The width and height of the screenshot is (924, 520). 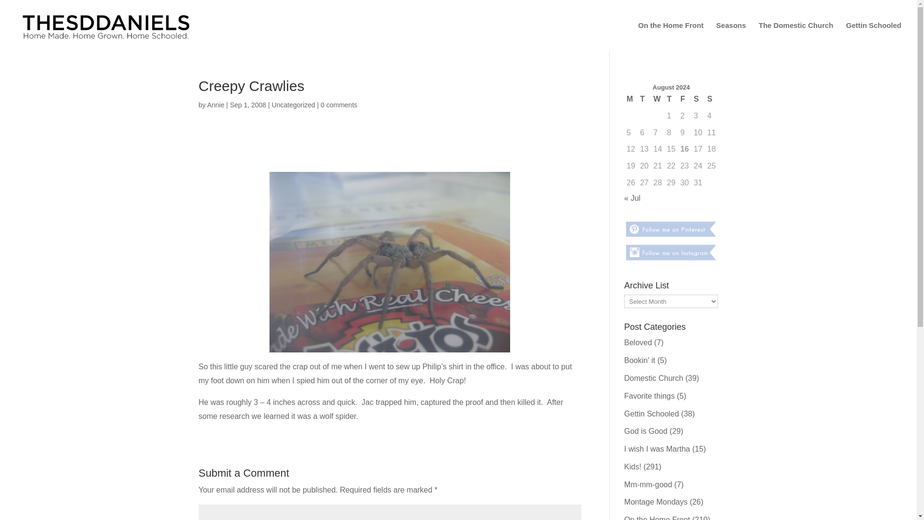 I want to click on Uncategorized, so click(x=293, y=104).